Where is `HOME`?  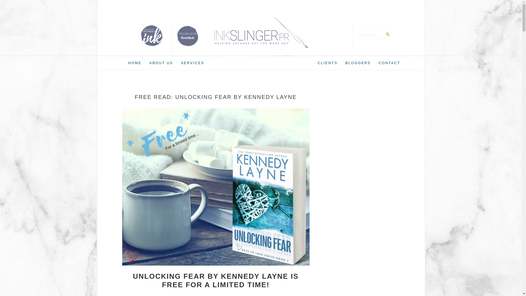
HOME is located at coordinates (135, 63).